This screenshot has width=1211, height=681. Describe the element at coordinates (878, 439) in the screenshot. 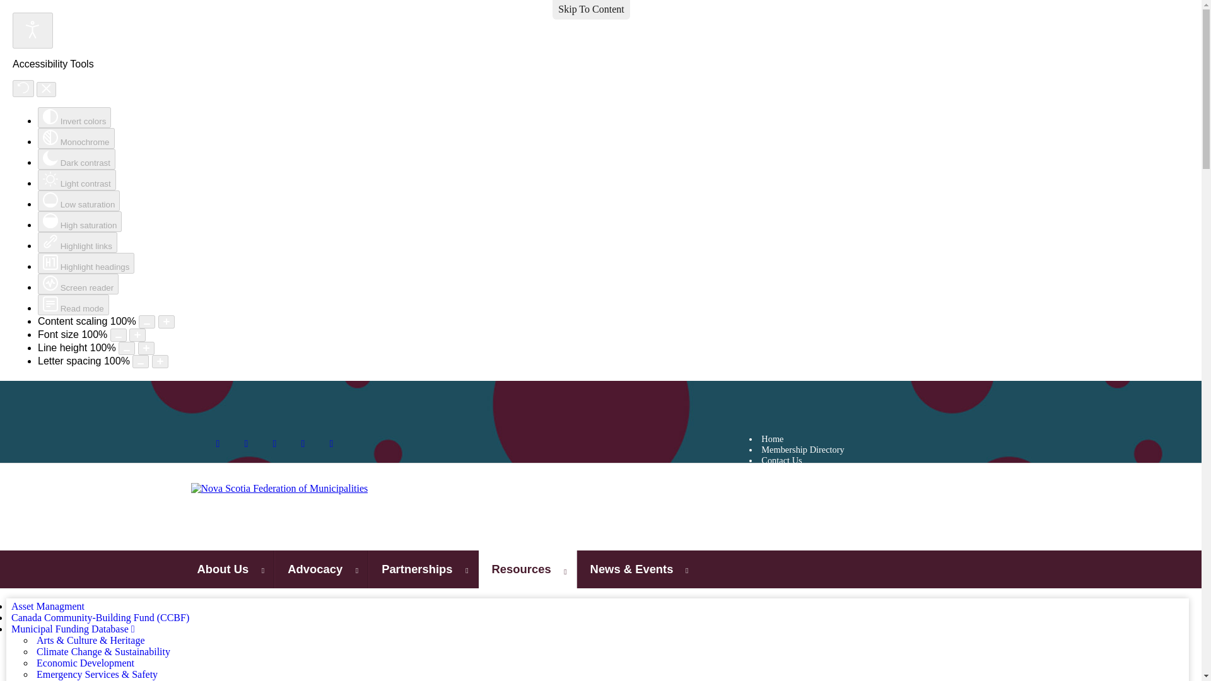

I see `Home` at that location.